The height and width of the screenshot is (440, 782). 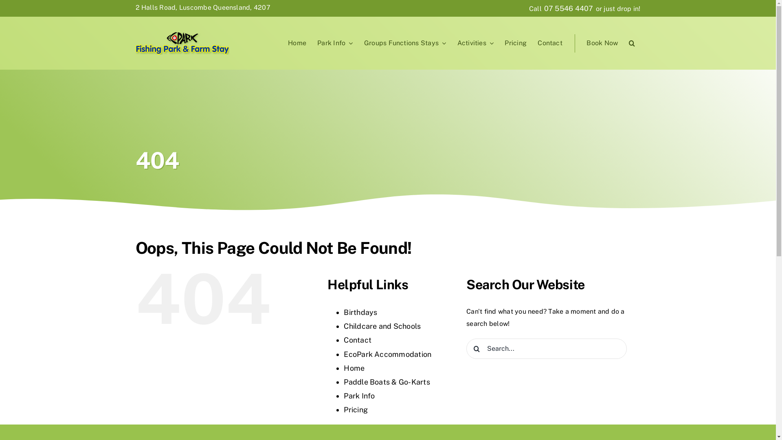 What do you see at coordinates (388, 354) in the screenshot?
I see `EcoPark Accommodation` at bounding box center [388, 354].